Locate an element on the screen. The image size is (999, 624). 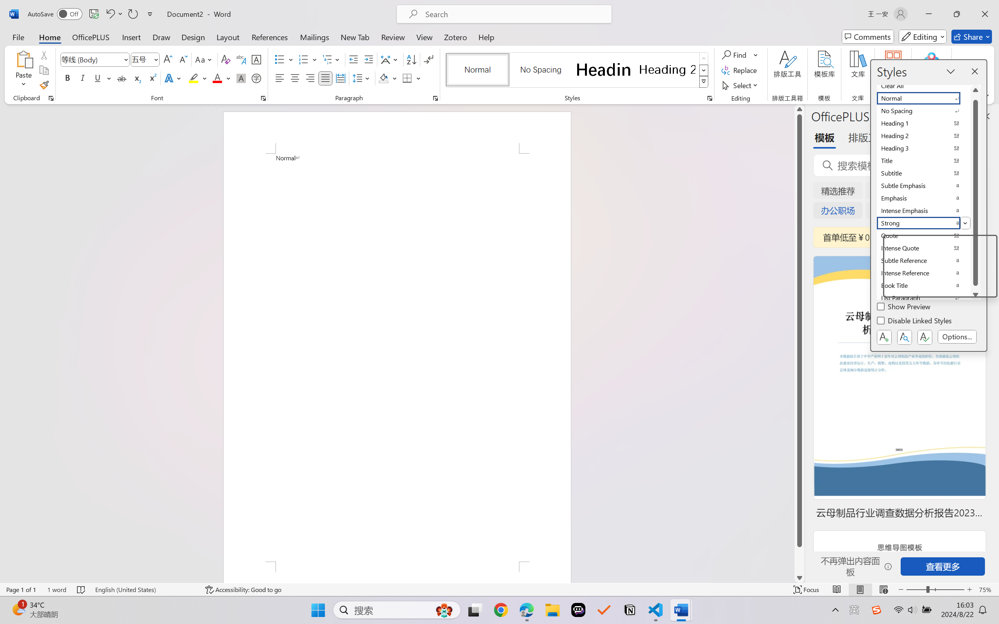
Quote is located at coordinates (923, 236).